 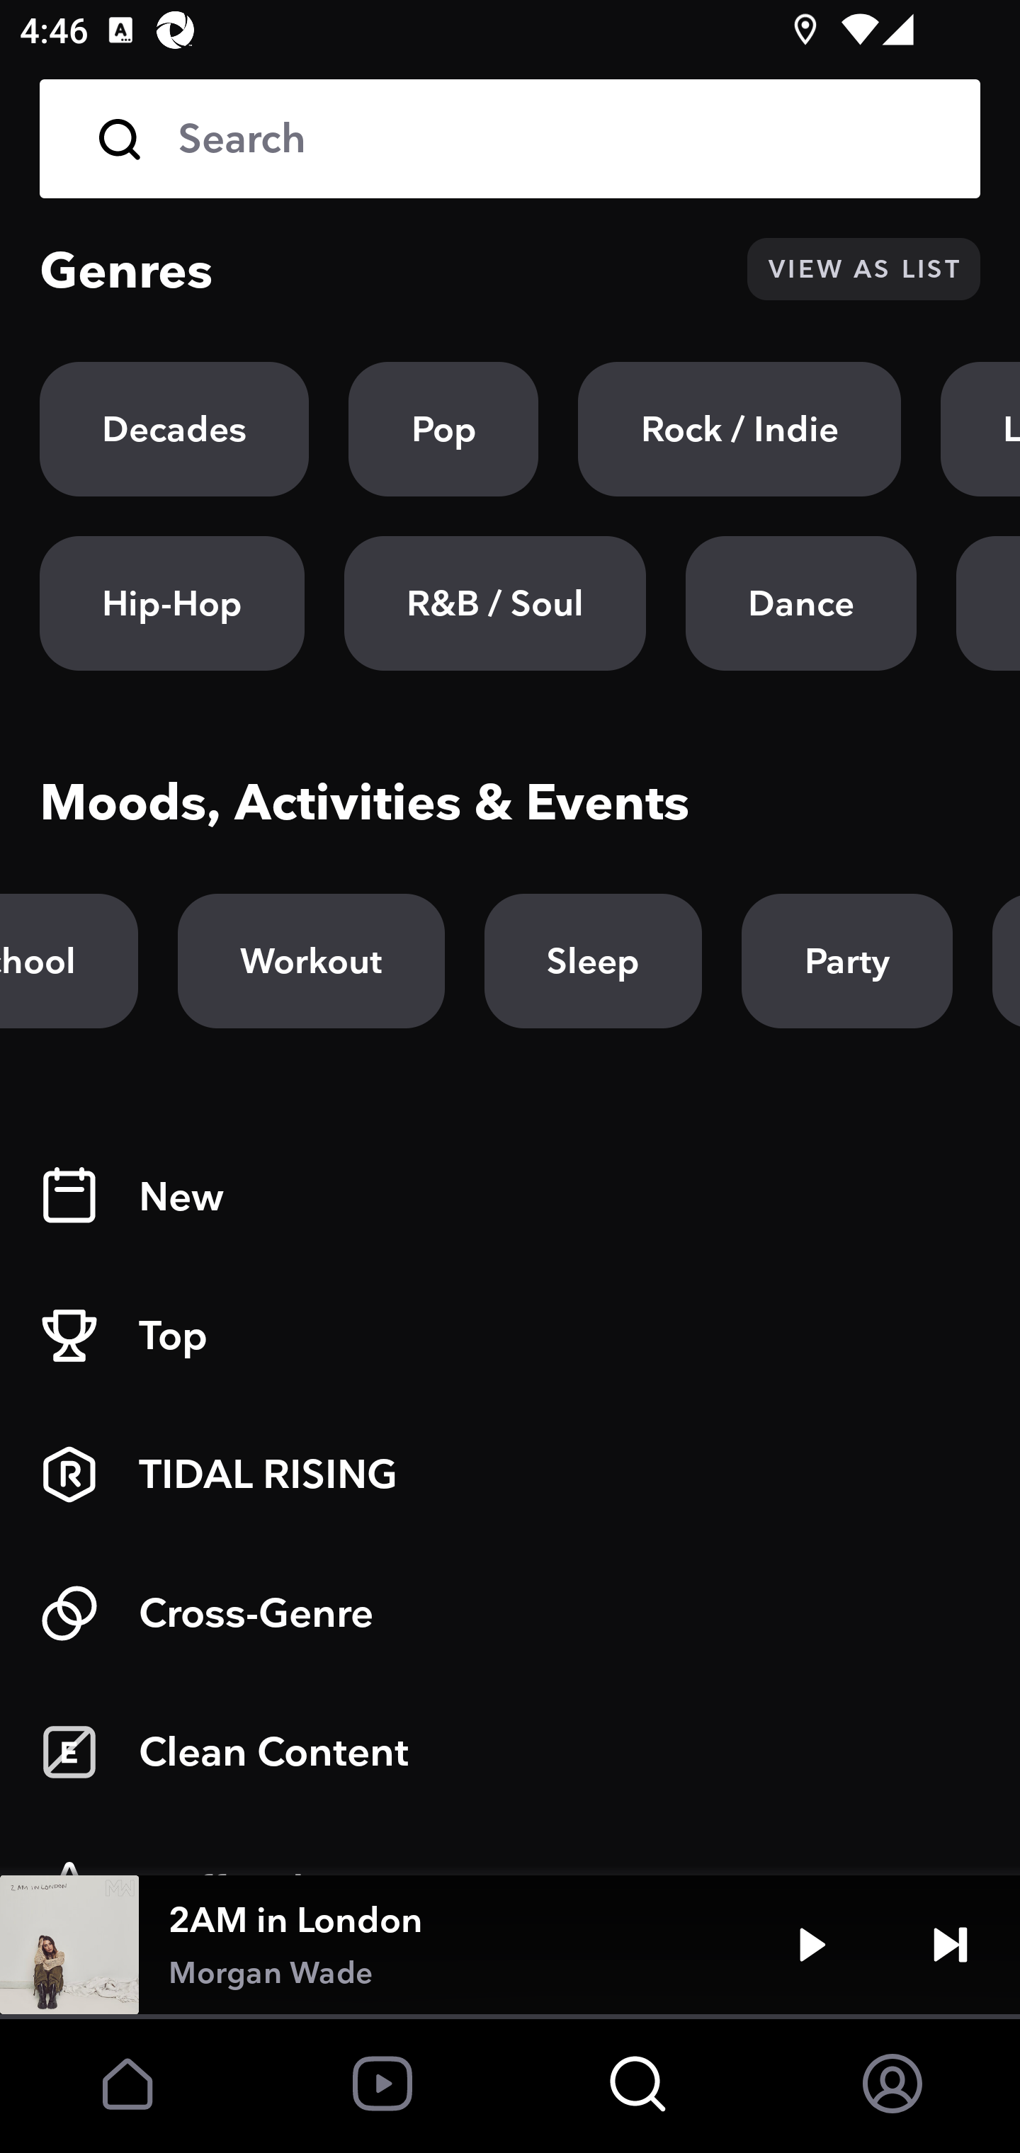 I want to click on Rock / Indie, so click(x=739, y=429).